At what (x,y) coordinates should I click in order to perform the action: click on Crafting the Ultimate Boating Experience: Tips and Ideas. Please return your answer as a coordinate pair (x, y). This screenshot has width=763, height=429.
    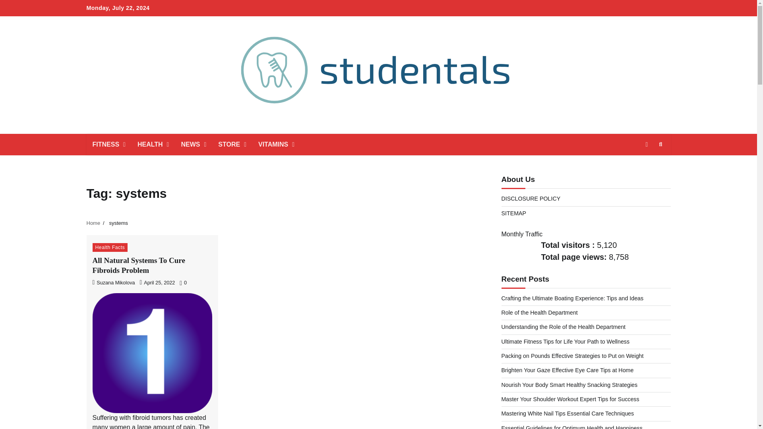
    Looking at the image, I should click on (572, 298).